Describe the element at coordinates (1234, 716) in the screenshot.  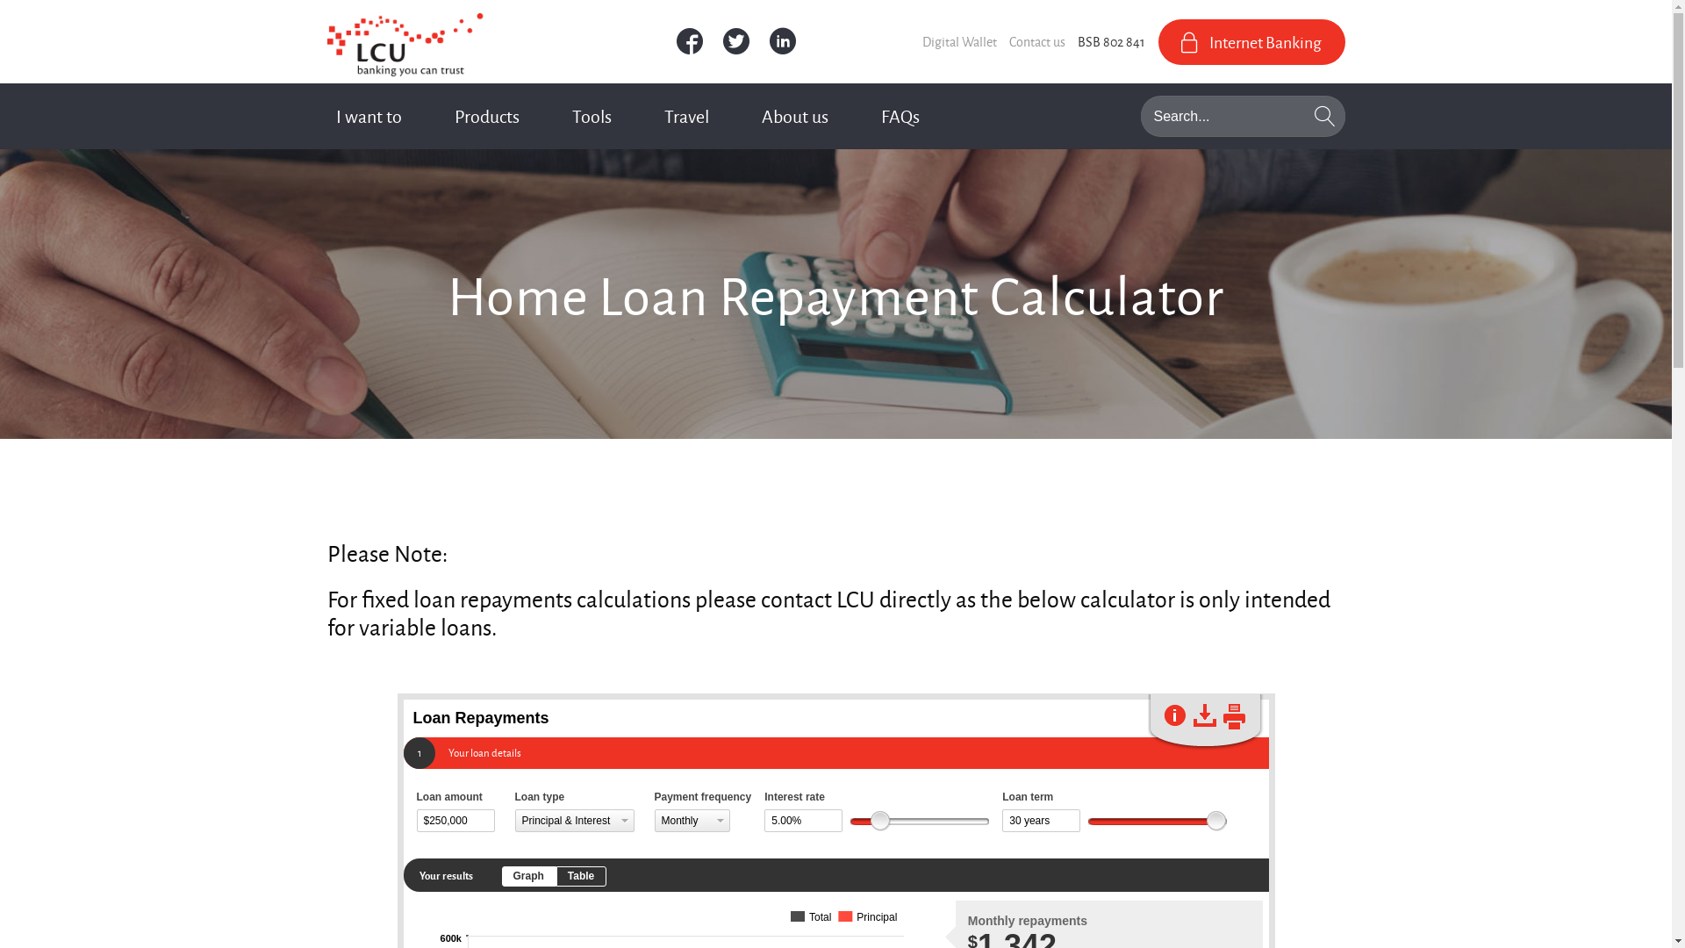
I see `Print` at that location.